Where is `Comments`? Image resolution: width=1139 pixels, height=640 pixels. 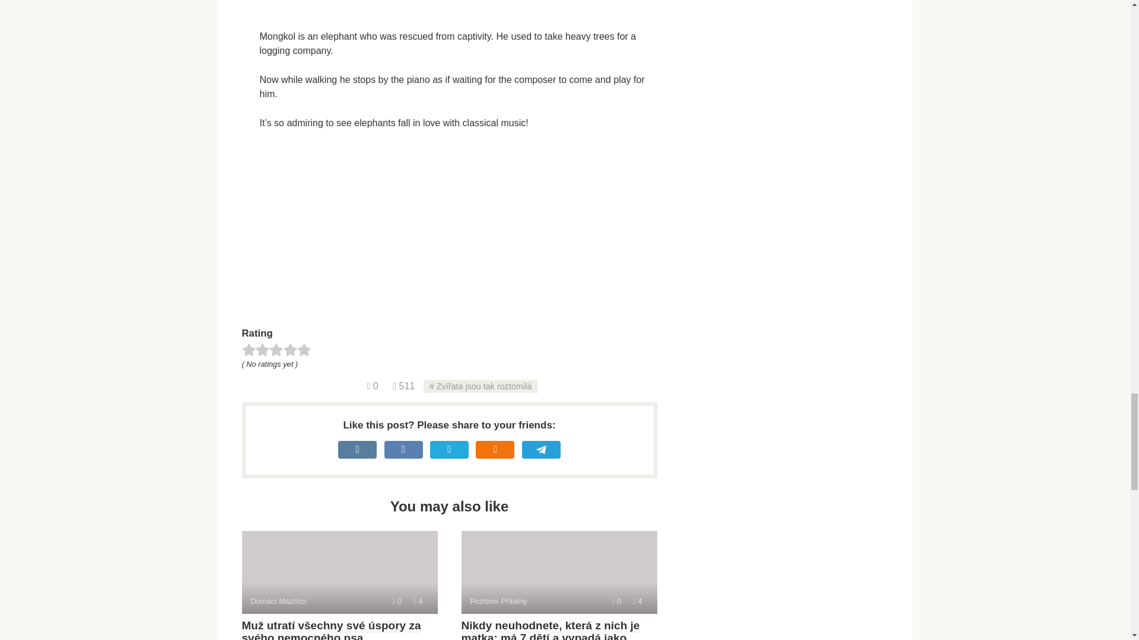
Comments is located at coordinates (616, 601).